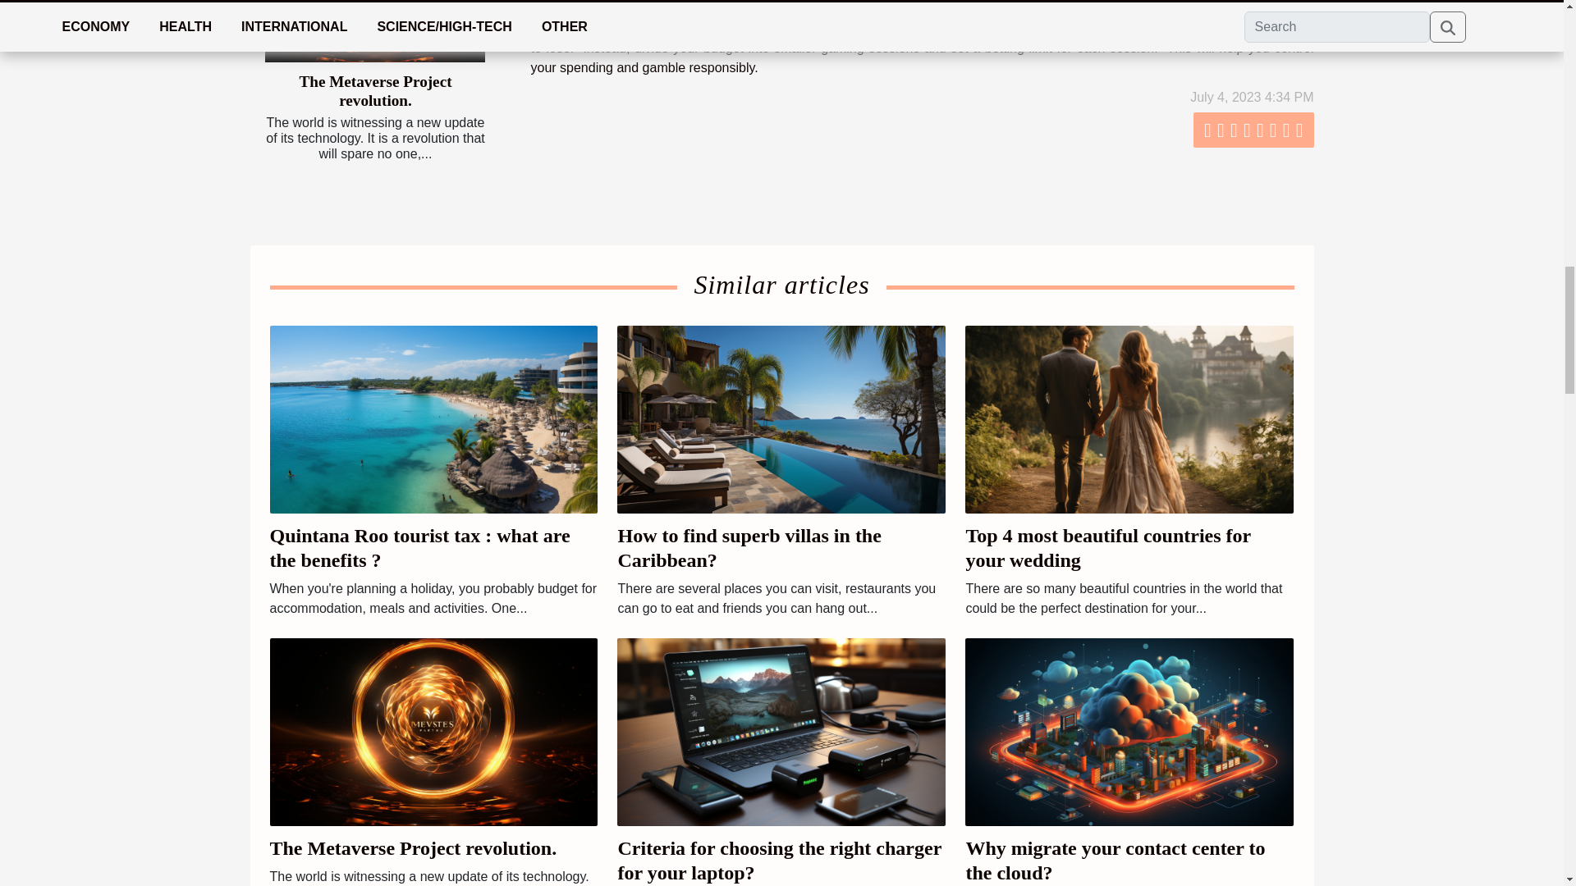 The height and width of the screenshot is (886, 1576). I want to click on Quintana Roo tourist tax : what are the benefits ?, so click(419, 548).